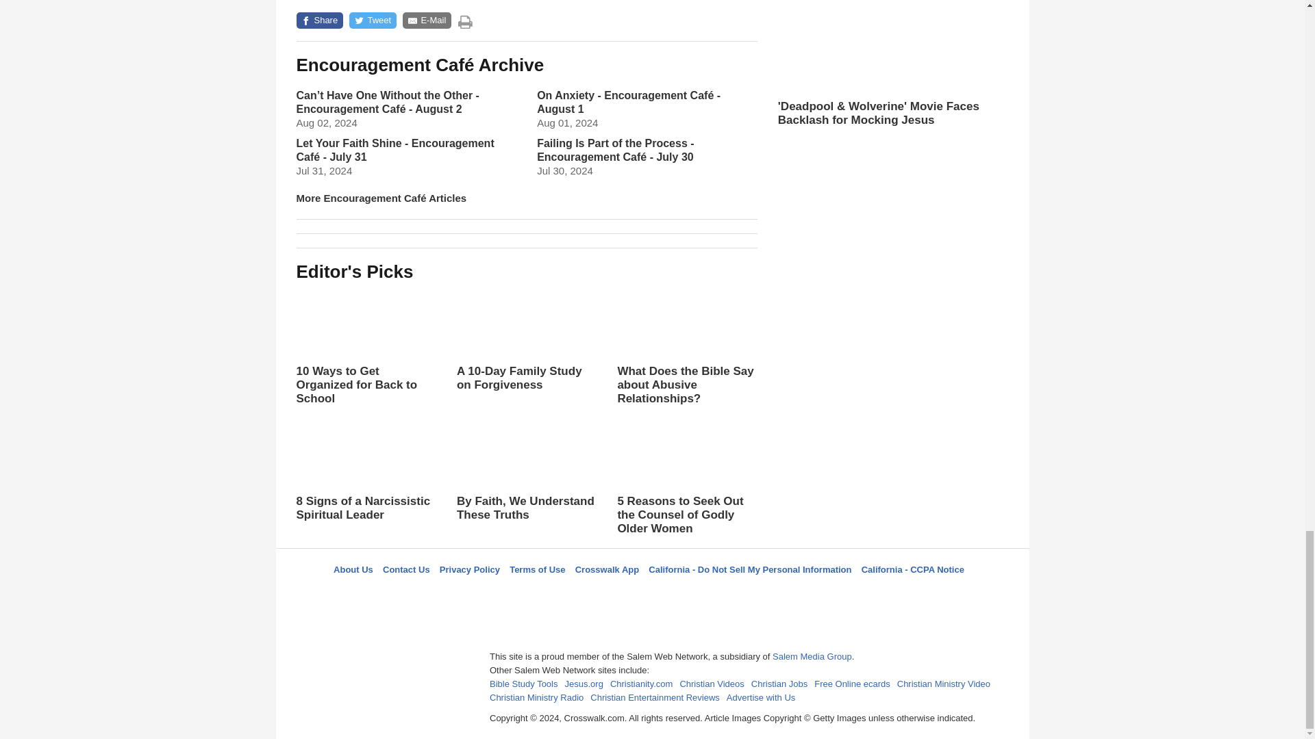 Image resolution: width=1315 pixels, height=739 pixels. What do you see at coordinates (366, 469) in the screenshot?
I see `8 Signs of a Narcissistic Spiritual Leader` at bounding box center [366, 469].